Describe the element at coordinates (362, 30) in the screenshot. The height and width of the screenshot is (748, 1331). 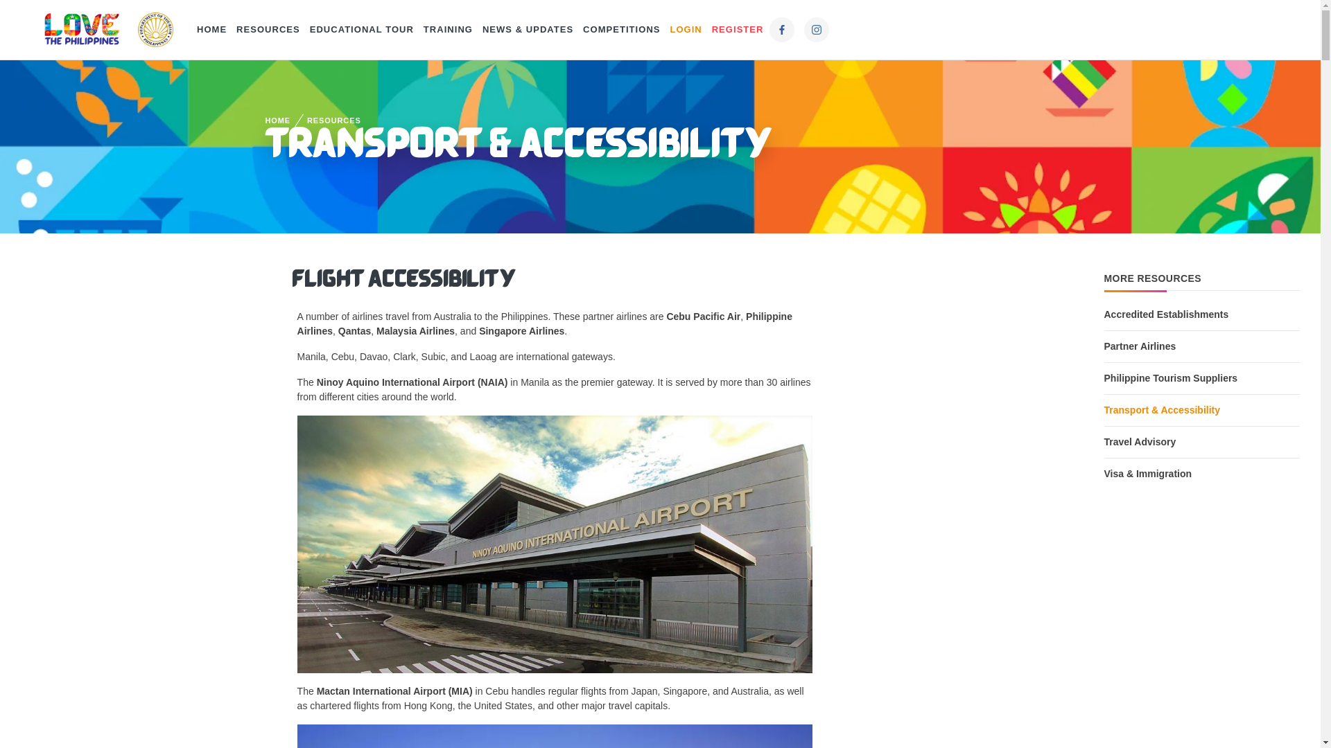
I see `EDUCATIONAL TOUR` at that location.